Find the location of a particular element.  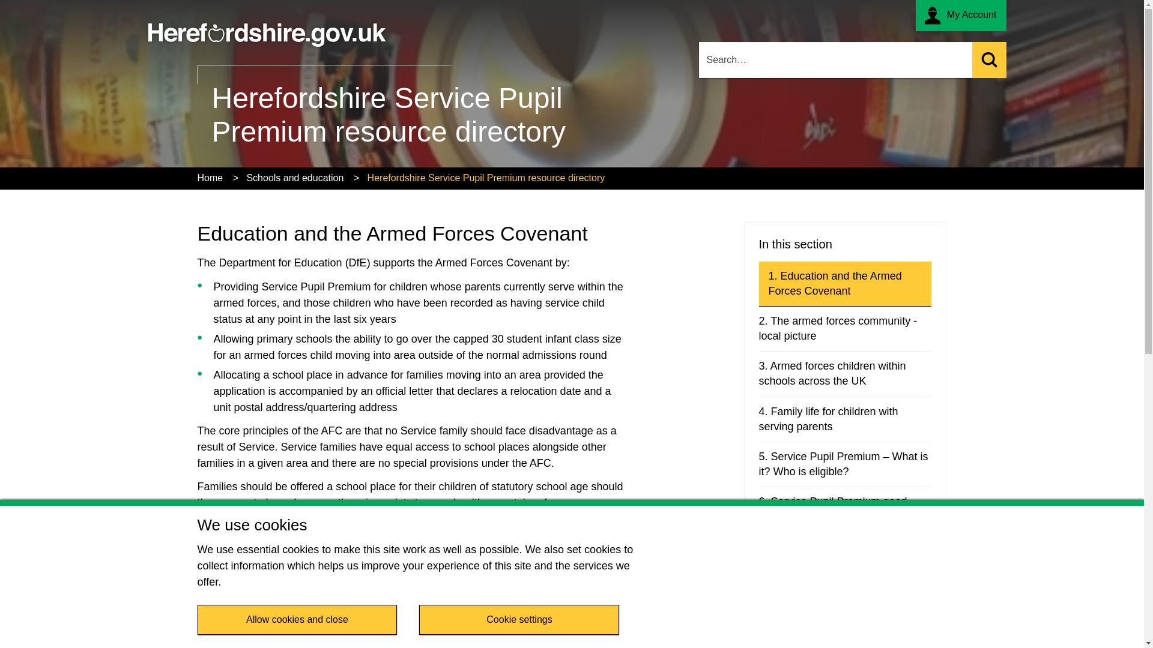

Armed forces children within schools across the UK is located at coordinates (845, 374).